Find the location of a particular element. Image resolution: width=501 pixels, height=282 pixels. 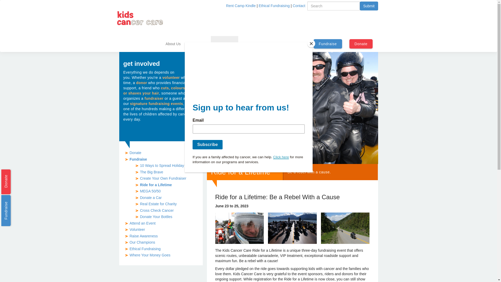

volunteer is located at coordinates (171, 78).